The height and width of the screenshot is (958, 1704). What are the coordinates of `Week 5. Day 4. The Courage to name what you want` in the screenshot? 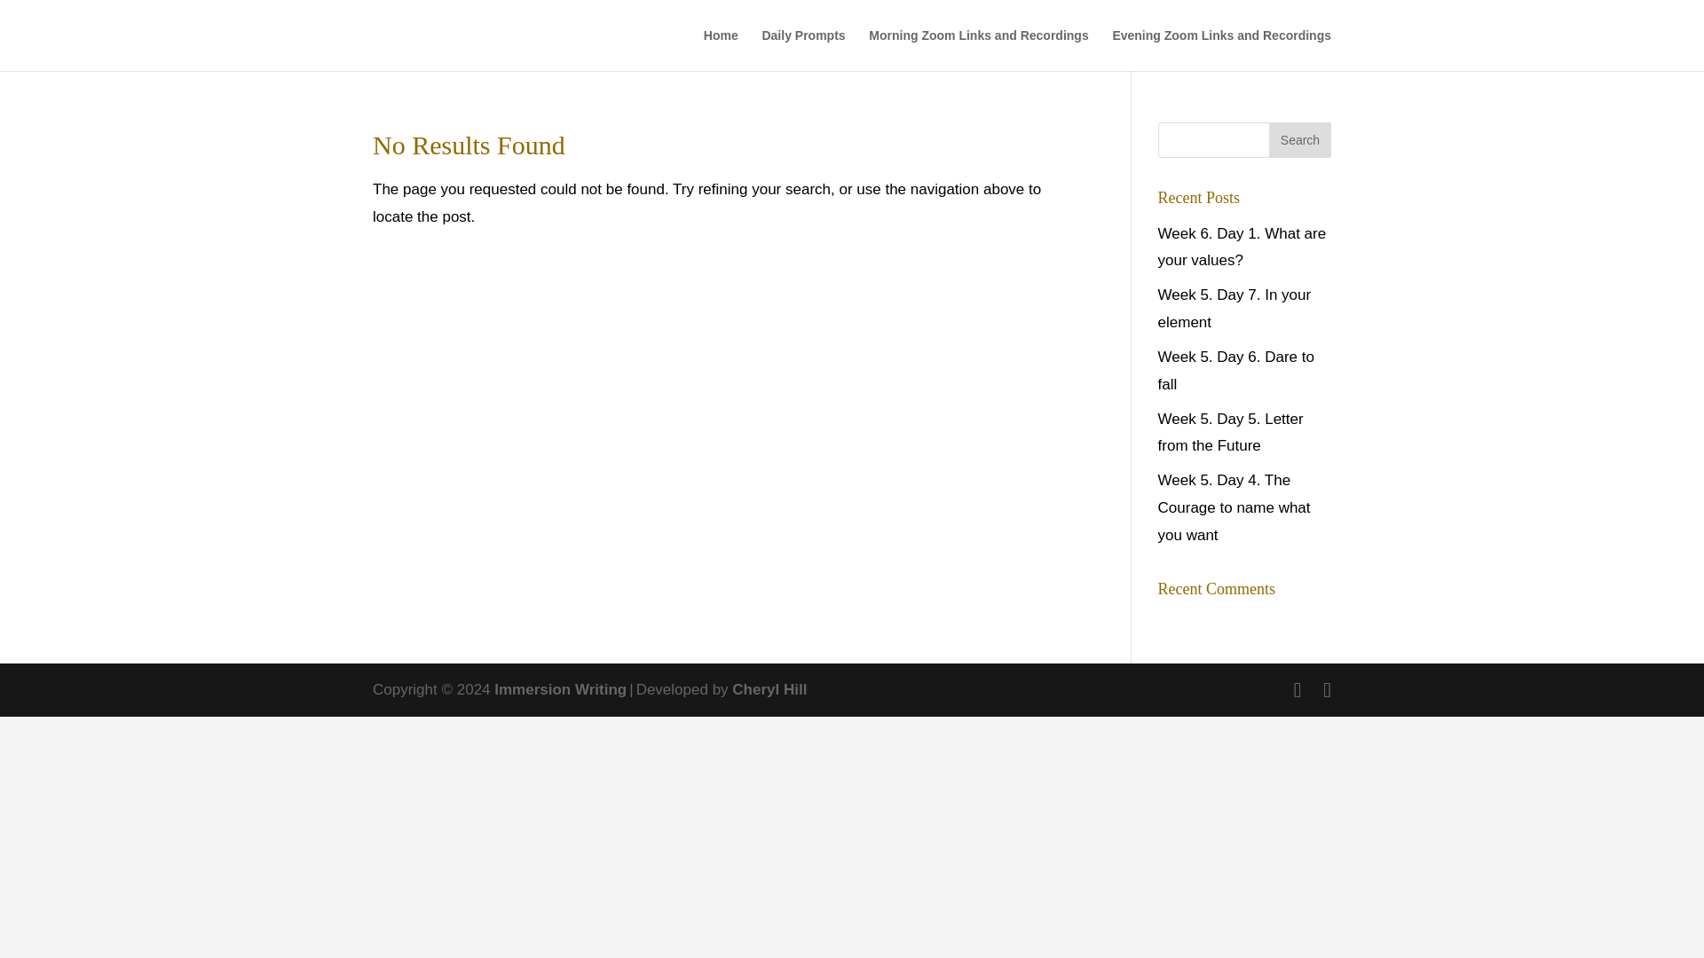 It's located at (1234, 507).